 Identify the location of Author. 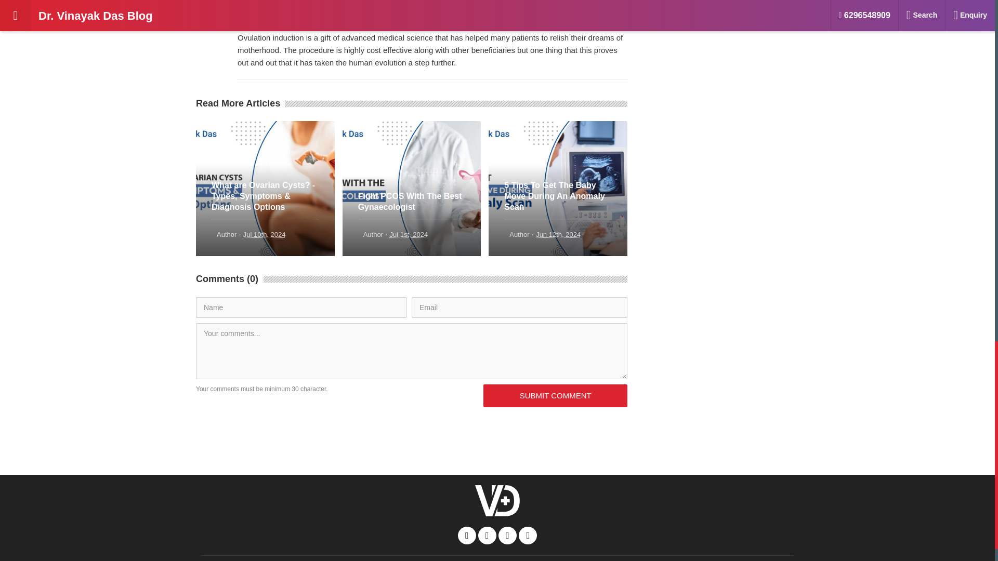
(227, 234).